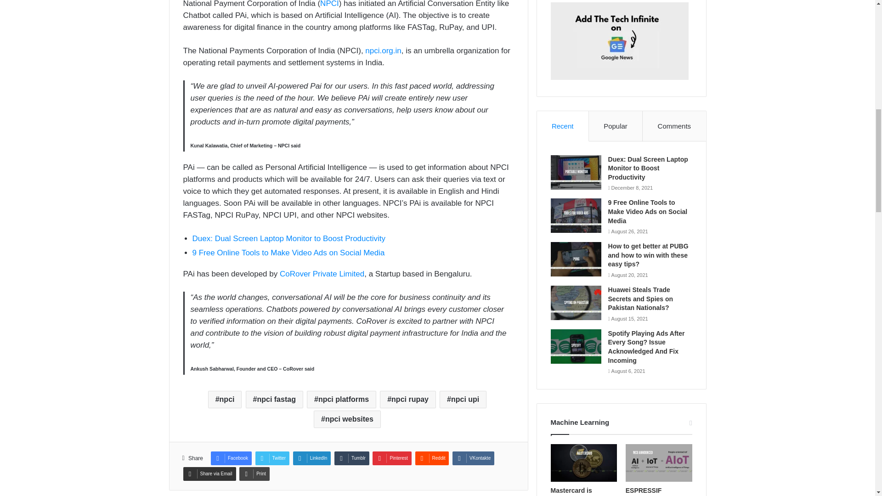  Describe the element at coordinates (225, 400) in the screenshot. I see `npci` at that location.